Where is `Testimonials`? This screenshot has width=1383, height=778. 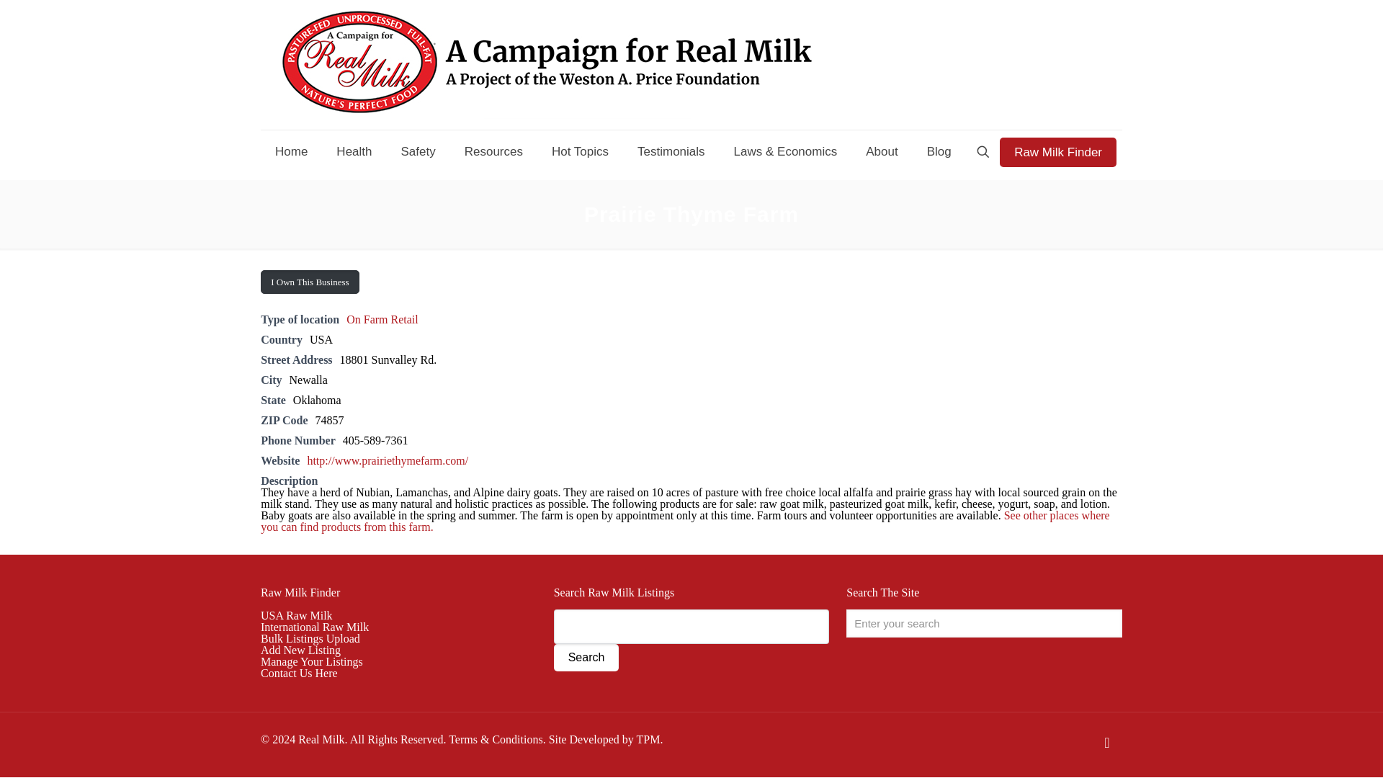 Testimonials is located at coordinates (671, 151).